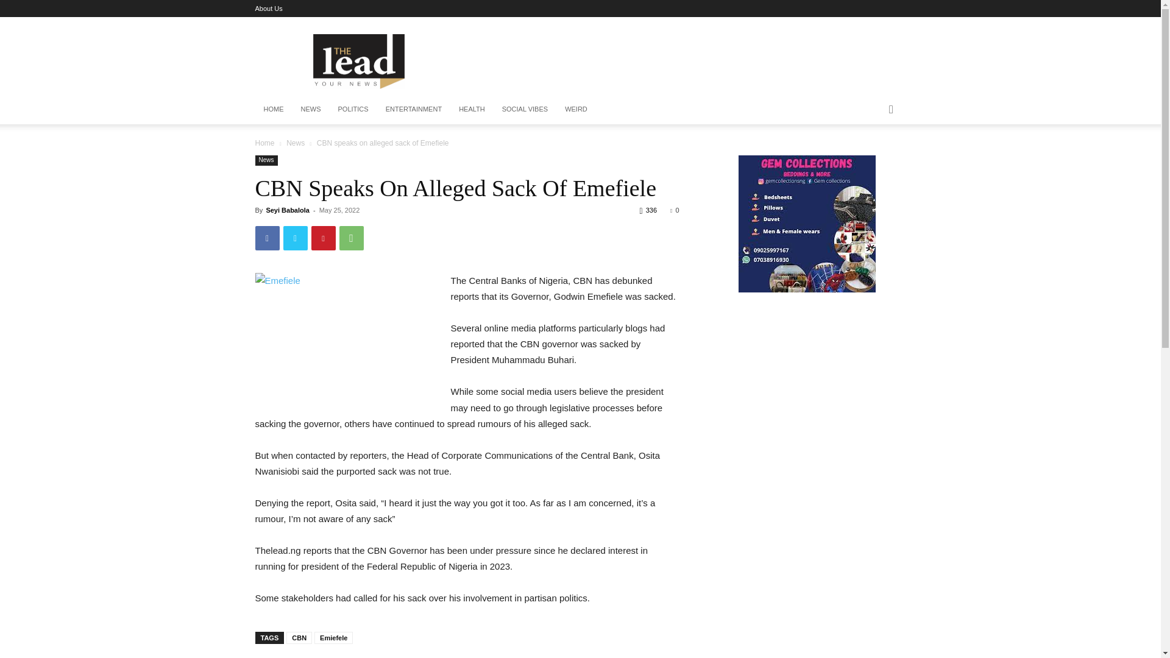  I want to click on HEALTH, so click(472, 110).